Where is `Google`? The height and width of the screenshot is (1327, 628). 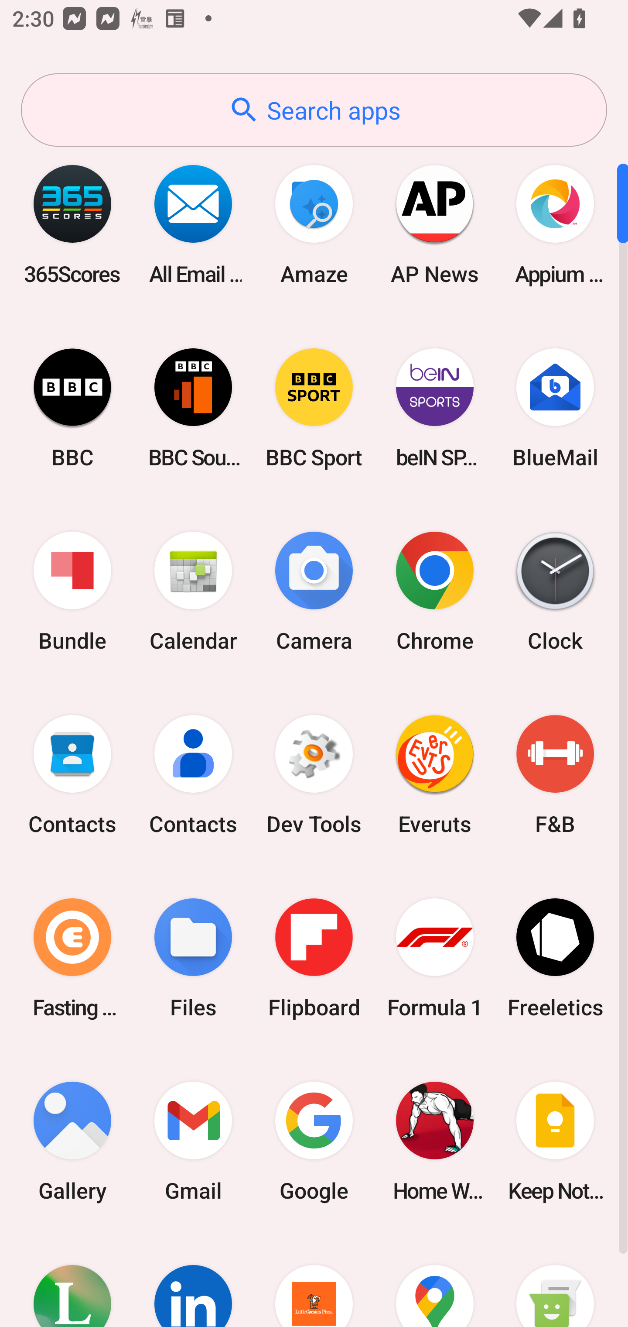 Google is located at coordinates (314, 1141).